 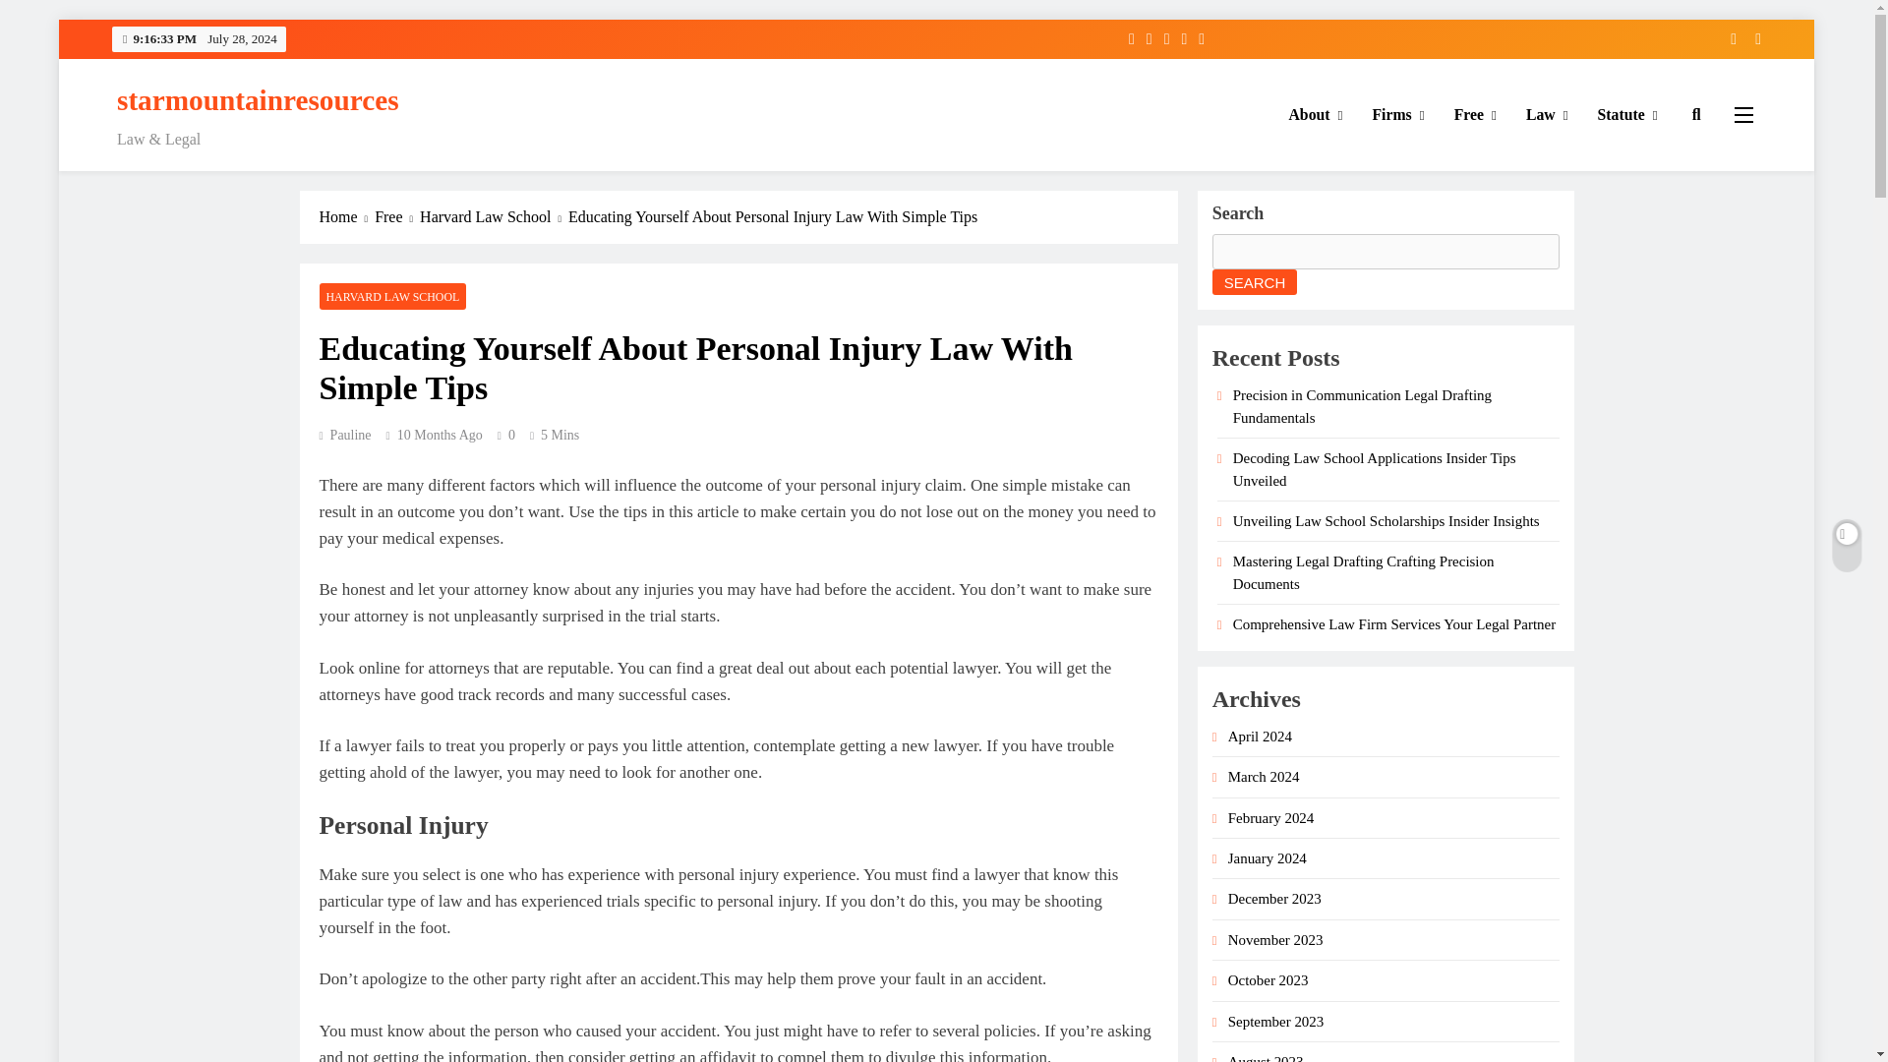 What do you see at coordinates (1316, 114) in the screenshot?
I see `About` at bounding box center [1316, 114].